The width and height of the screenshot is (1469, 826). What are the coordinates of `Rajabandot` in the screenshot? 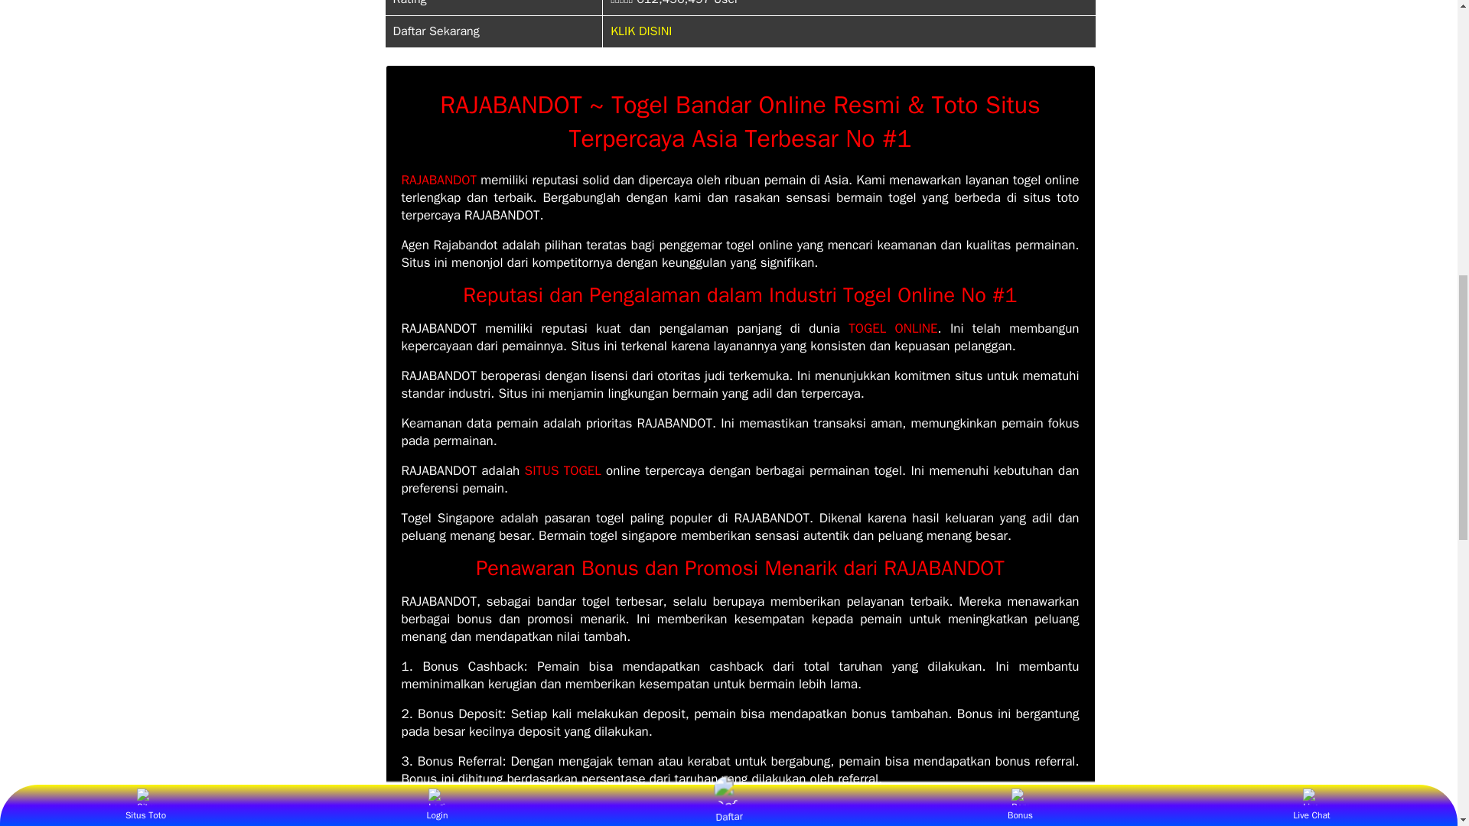 It's located at (438, 180).